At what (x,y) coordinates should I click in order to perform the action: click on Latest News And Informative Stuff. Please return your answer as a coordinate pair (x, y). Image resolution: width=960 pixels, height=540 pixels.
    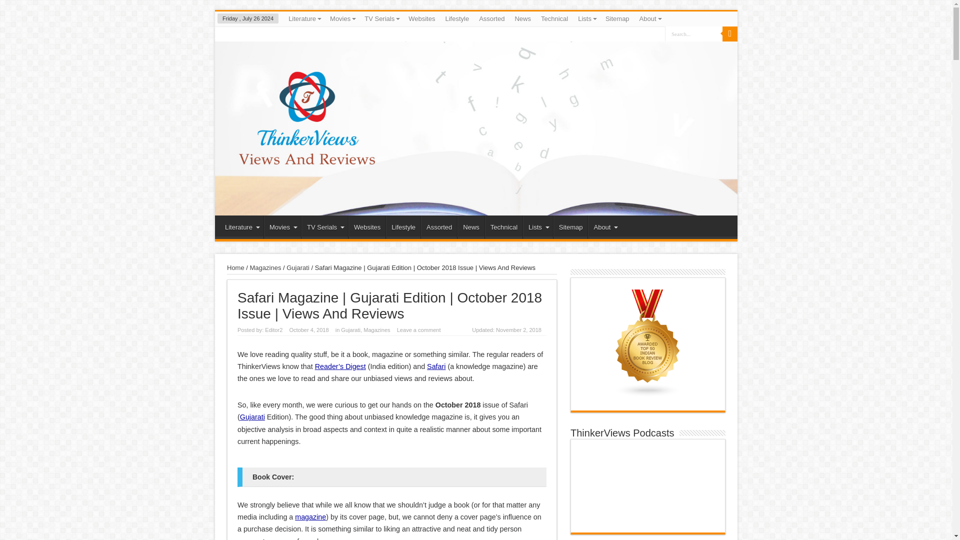
    Looking at the image, I should click on (522, 18).